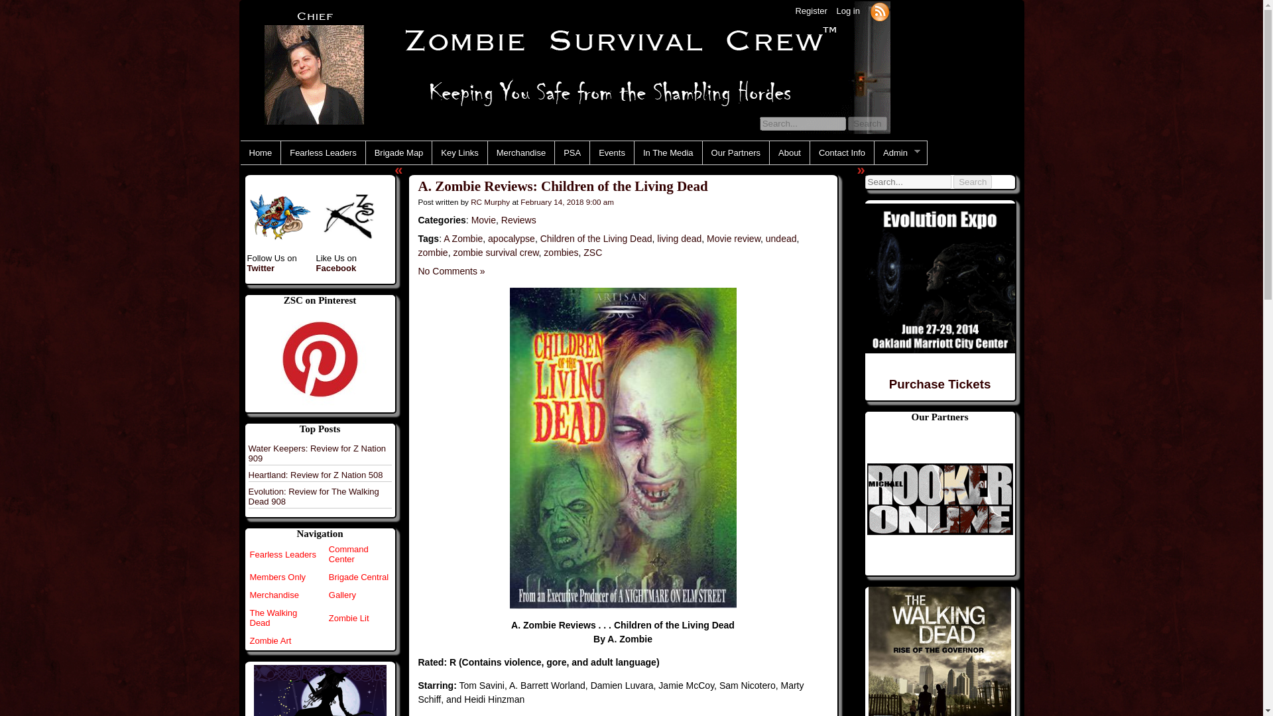  What do you see at coordinates (349, 554) in the screenshot?
I see `Command Center` at bounding box center [349, 554].